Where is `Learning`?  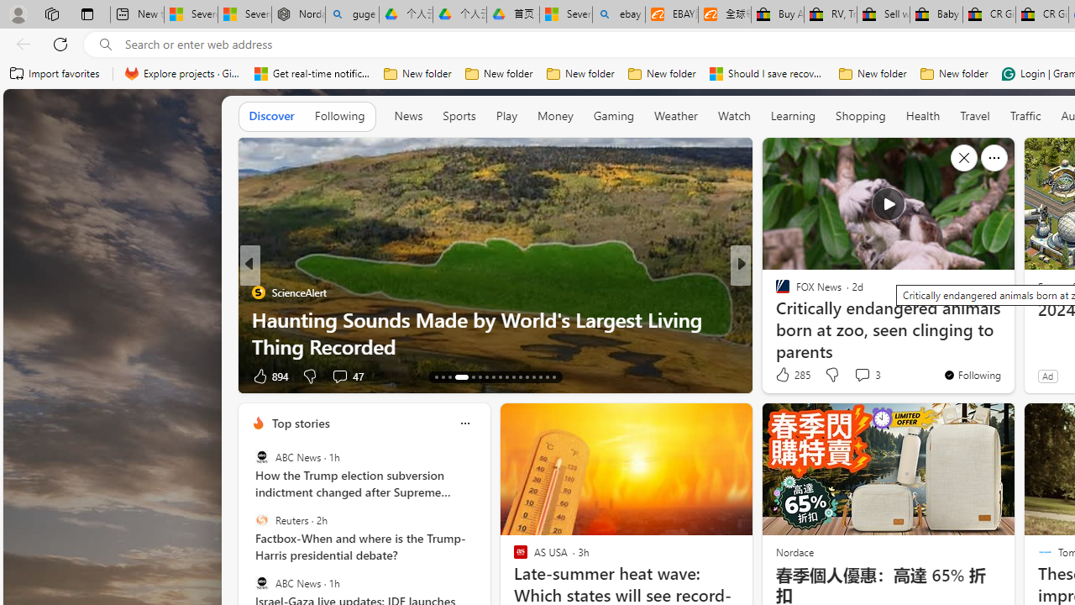
Learning is located at coordinates (793, 116).